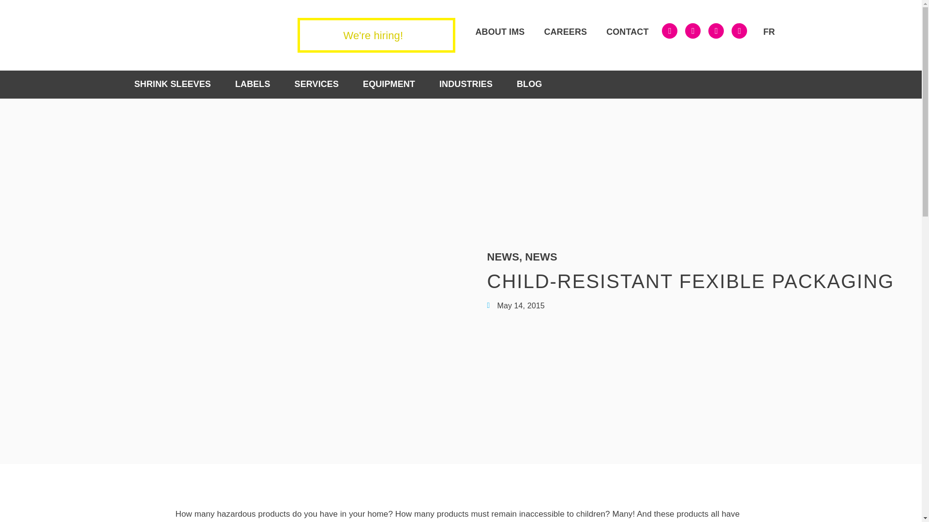 The image size is (929, 522). What do you see at coordinates (716, 30) in the screenshot?
I see `Instagram` at bounding box center [716, 30].